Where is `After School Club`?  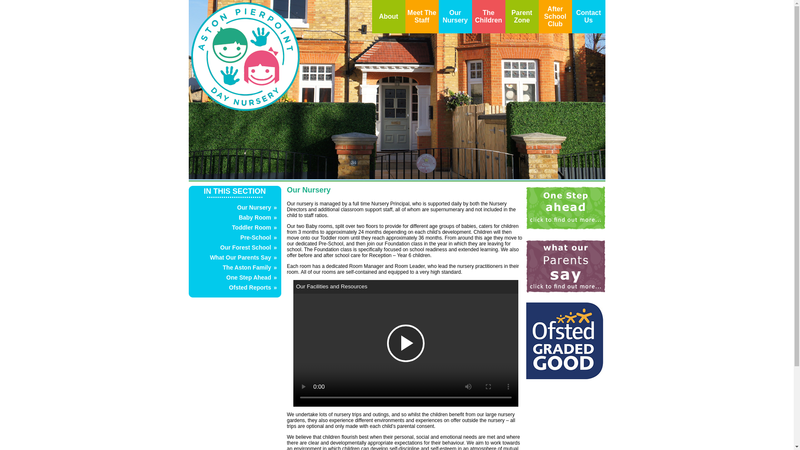 After School Club is located at coordinates (555, 16).